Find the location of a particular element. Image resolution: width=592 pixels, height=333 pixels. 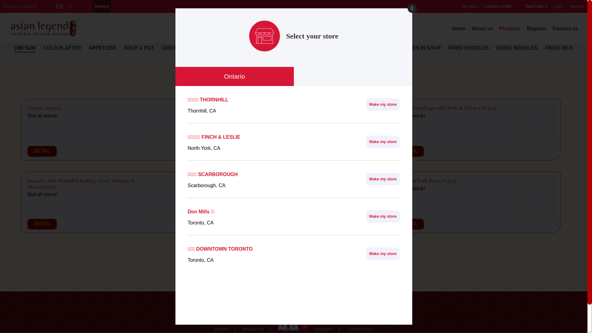

TOFU is located at coordinates (314, 48).